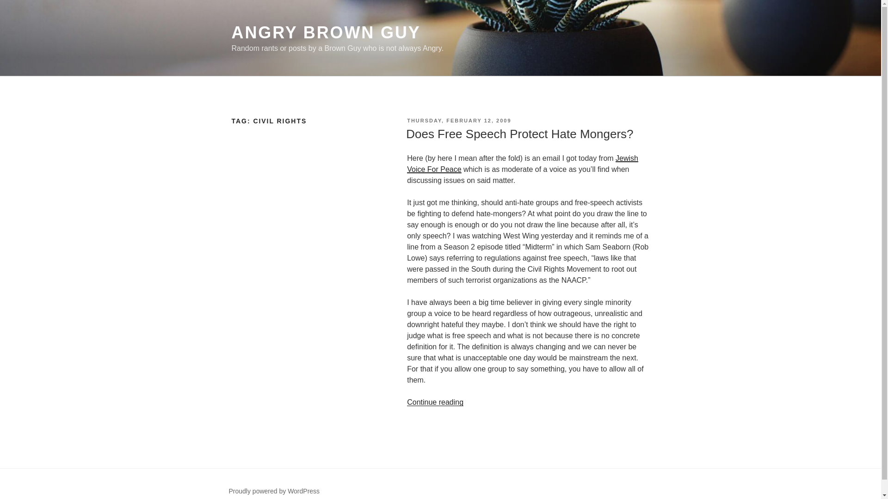 This screenshot has height=499, width=888. What do you see at coordinates (519, 134) in the screenshot?
I see `Does Free Speech Protect Hate Mongers?` at bounding box center [519, 134].